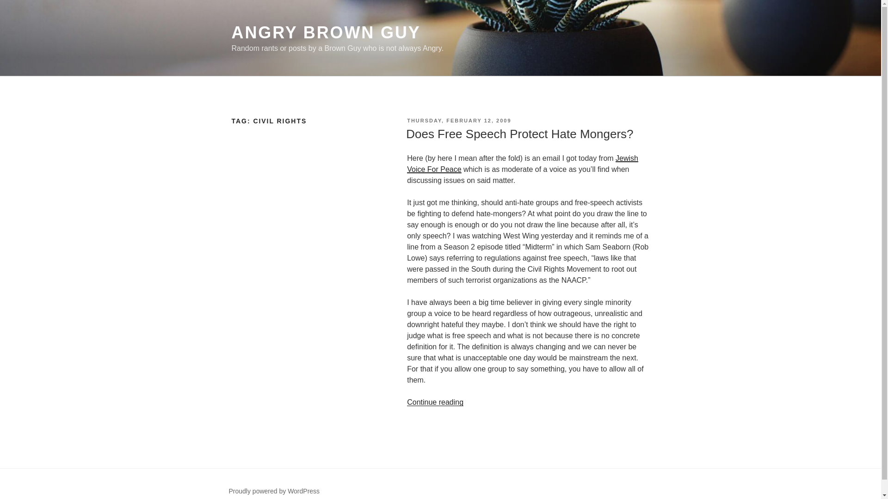 This screenshot has height=499, width=888. What do you see at coordinates (519, 134) in the screenshot?
I see `Does Free Speech Protect Hate Mongers?` at bounding box center [519, 134].